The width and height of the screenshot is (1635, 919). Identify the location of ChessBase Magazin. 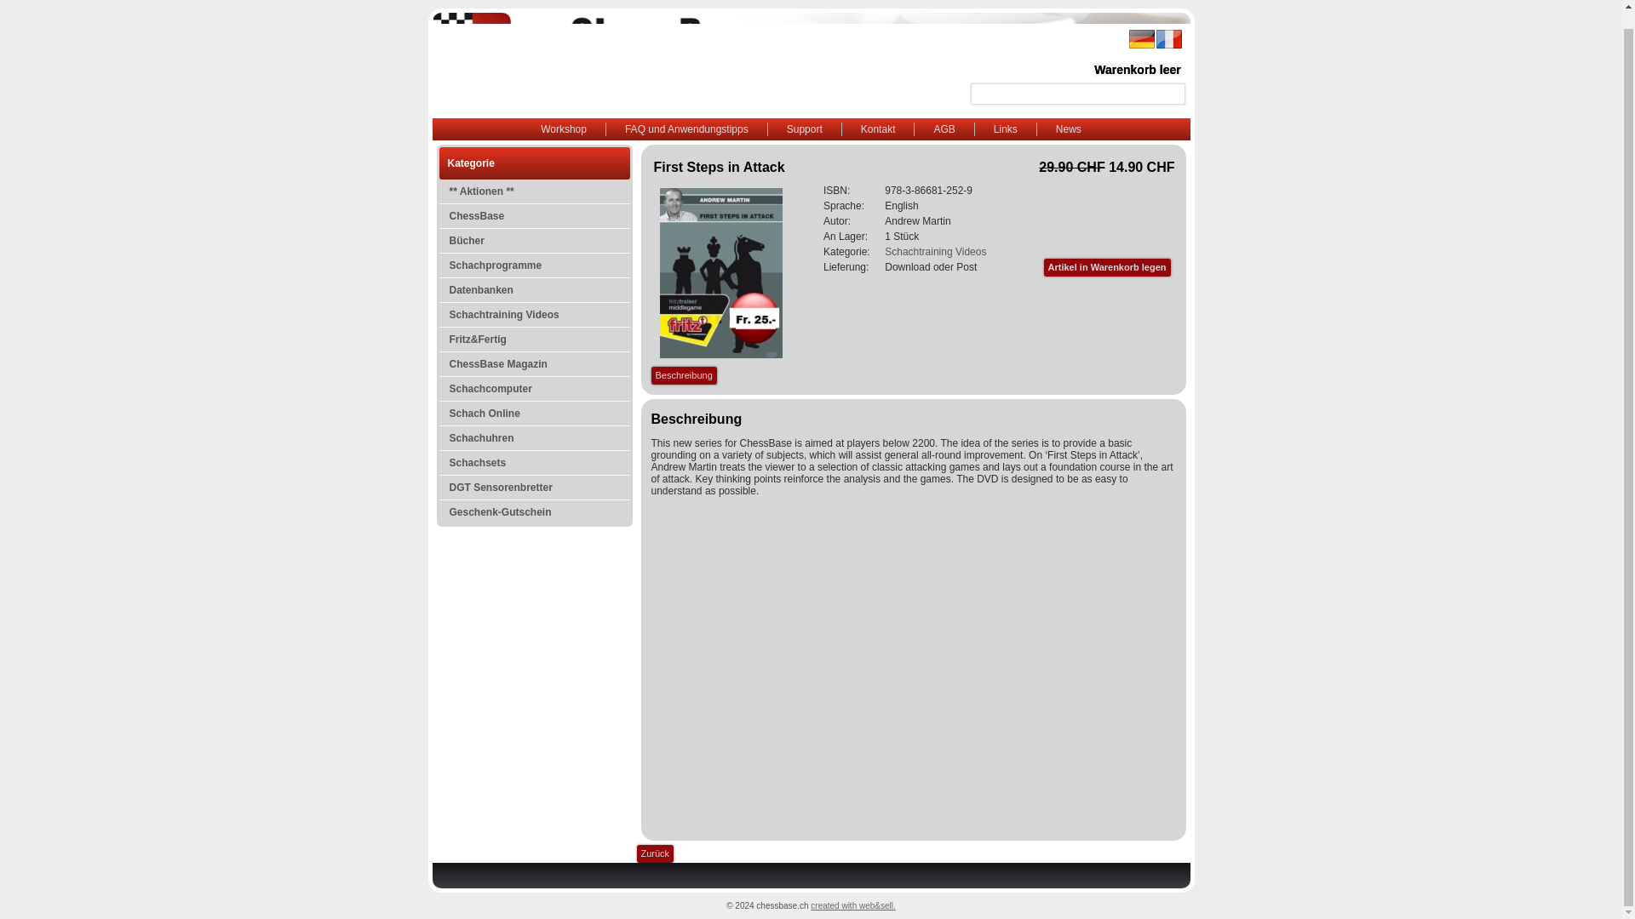
(535, 363).